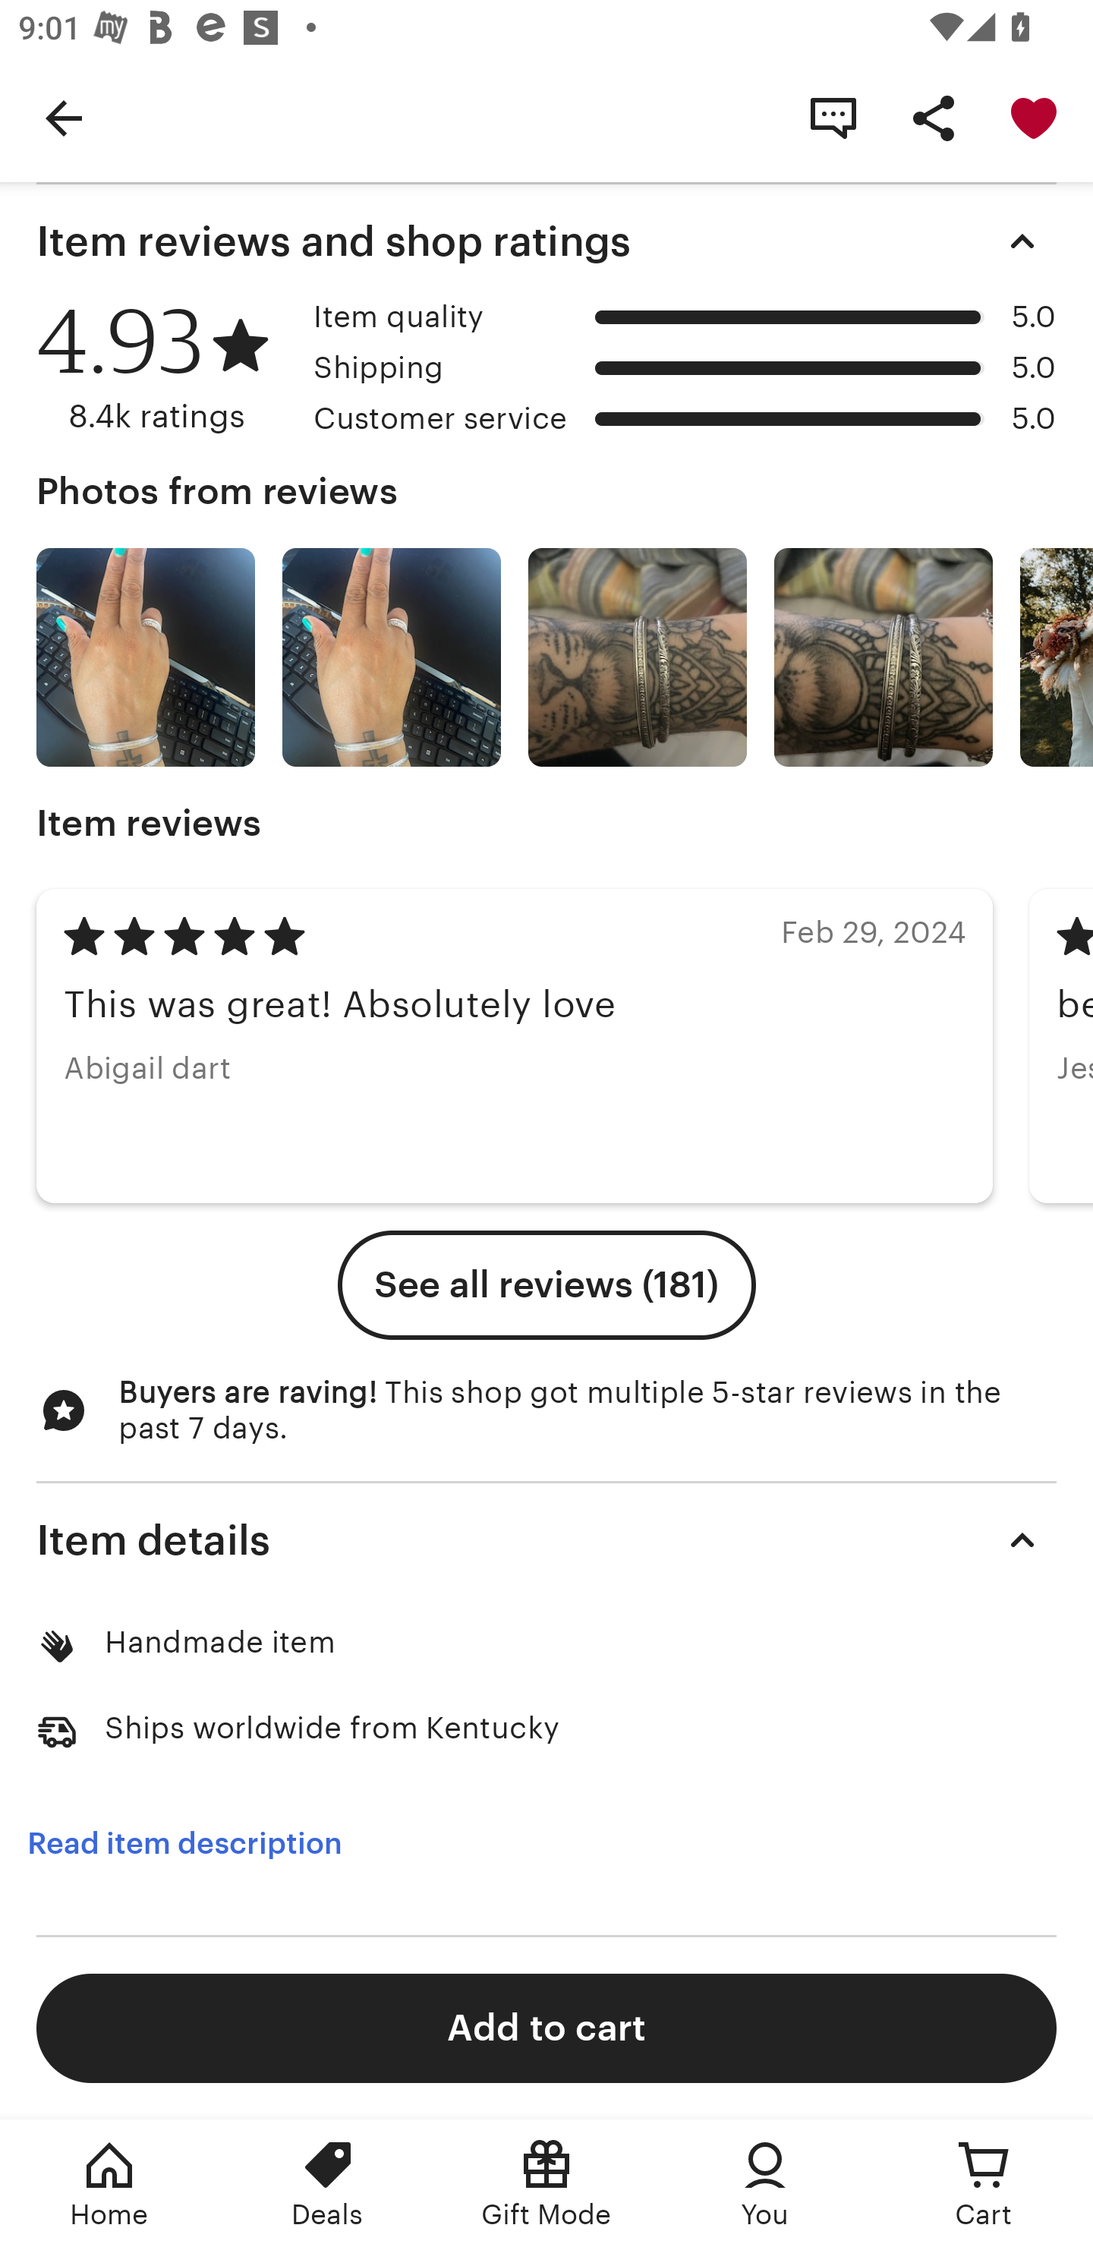 Image resolution: width=1093 pixels, height=2247 pixels. I want to click on 4.93 8.4k ratings, so click(165, 368).